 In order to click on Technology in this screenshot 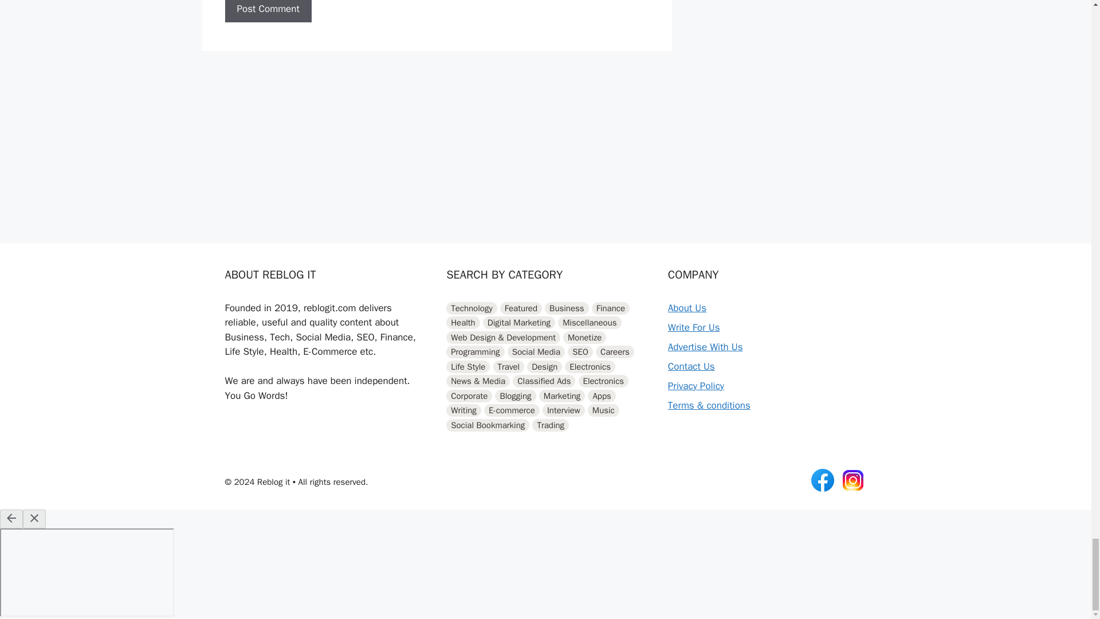, I will do `click(472, 308)`.